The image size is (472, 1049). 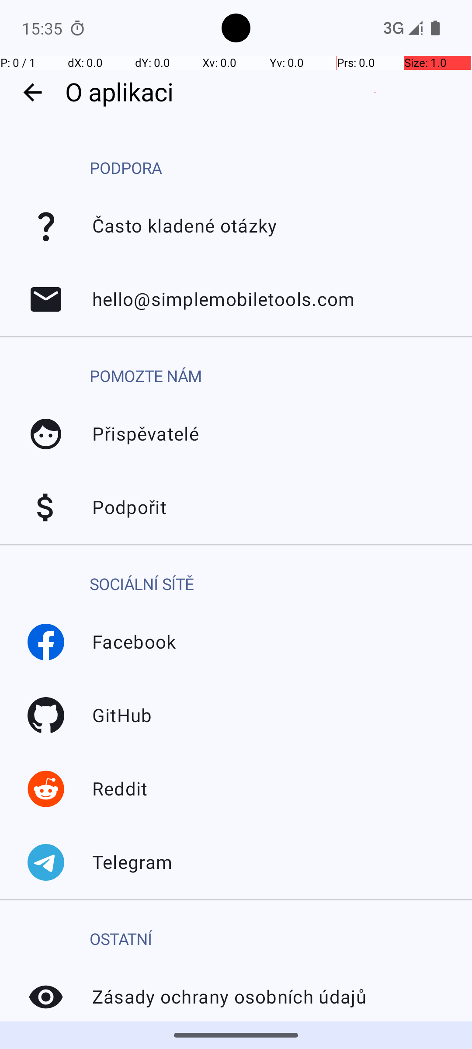 I want to click on SOCIÁLNÍ SÍTĚ, so click(x=142, y=584).